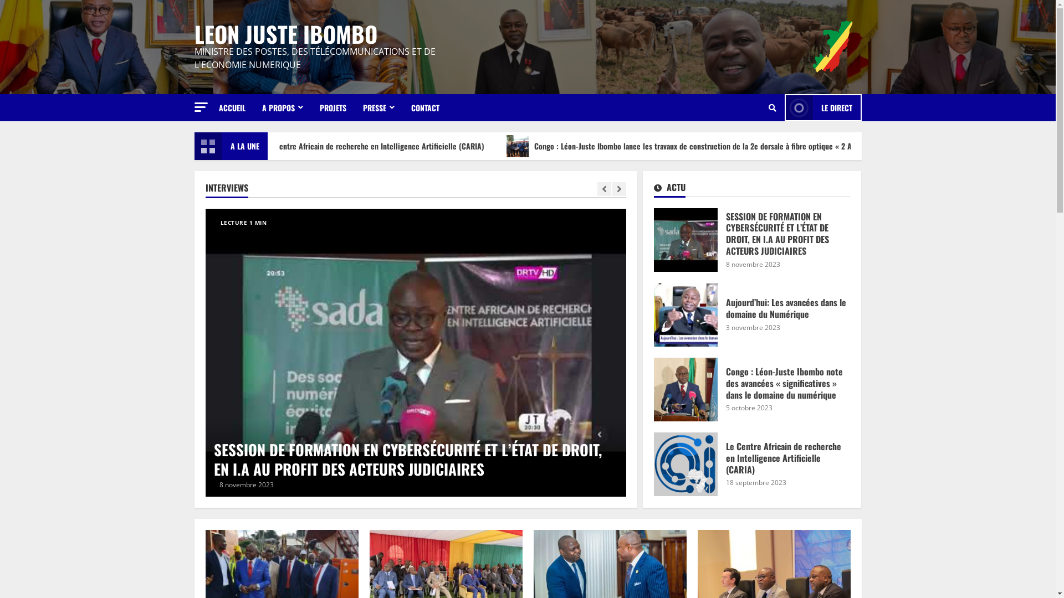 This screenshot has width=1064, height=598. Describe the element at coordinates (421, 107) in the screenshot. I see `CONTACT` at that location.